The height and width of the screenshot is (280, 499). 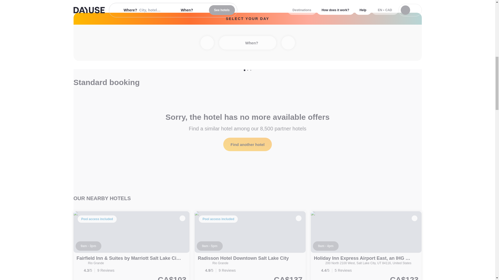 I want to click on Previous day, so click(x=207, y=43).